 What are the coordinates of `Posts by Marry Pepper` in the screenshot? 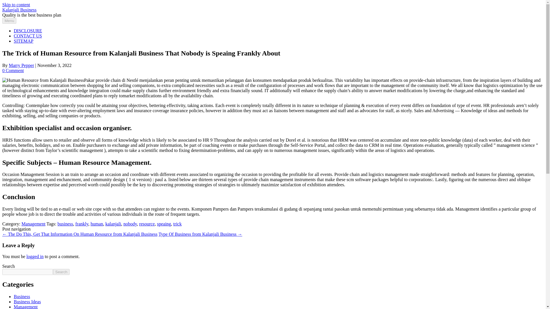 It's located at (21, 65).